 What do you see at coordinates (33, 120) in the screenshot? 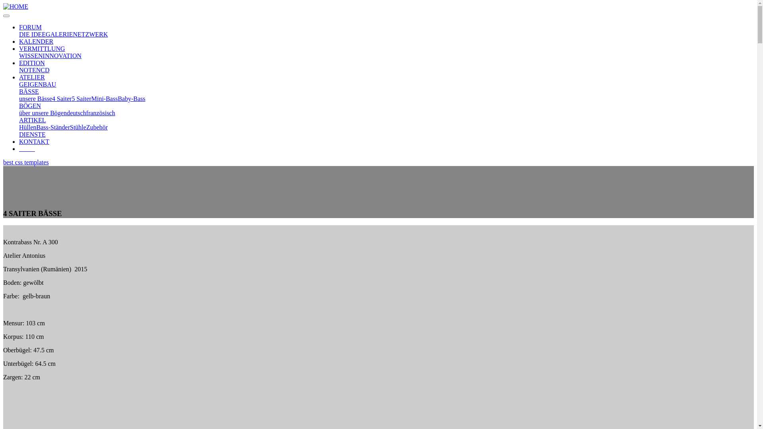
I see `ARTIKEL` at bounding box center [33, 120].